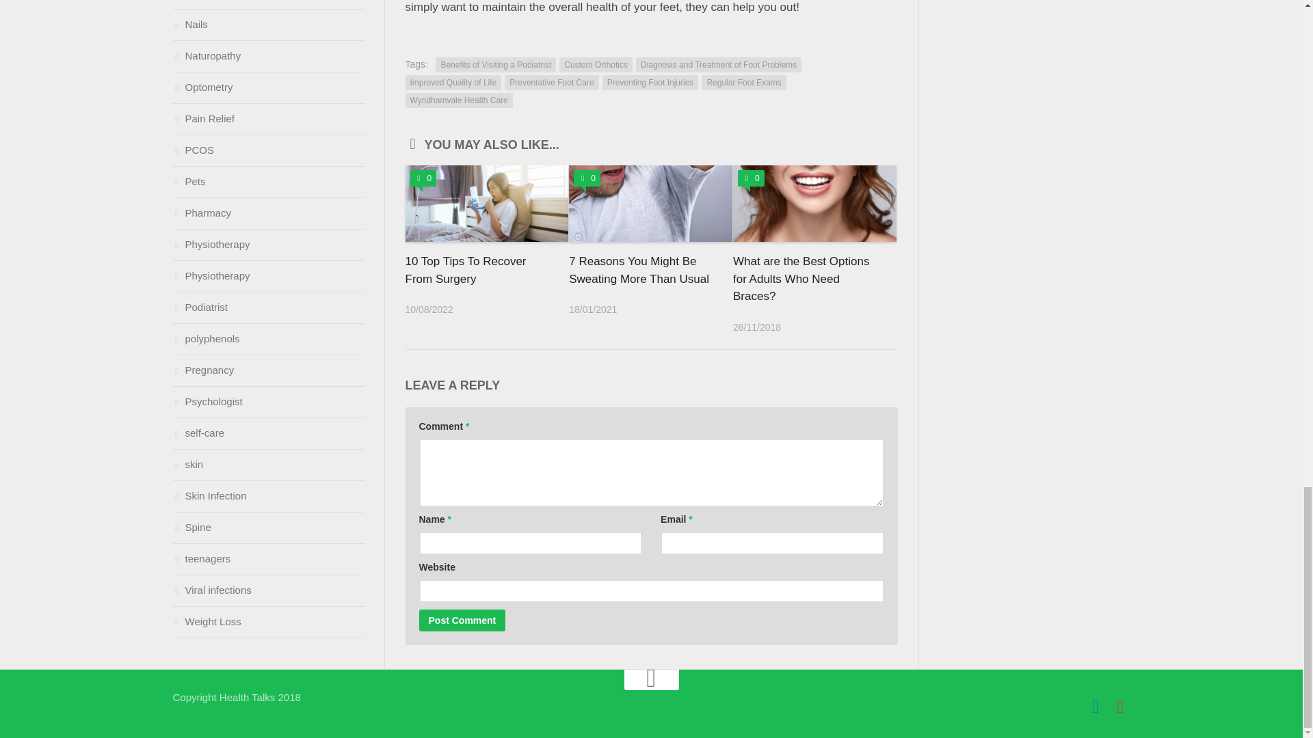 The width and height of the screenshot is (1313, 738). Describe the element at coordinates (1096, 706) in the screenshot. I see `Facebook` at that location.